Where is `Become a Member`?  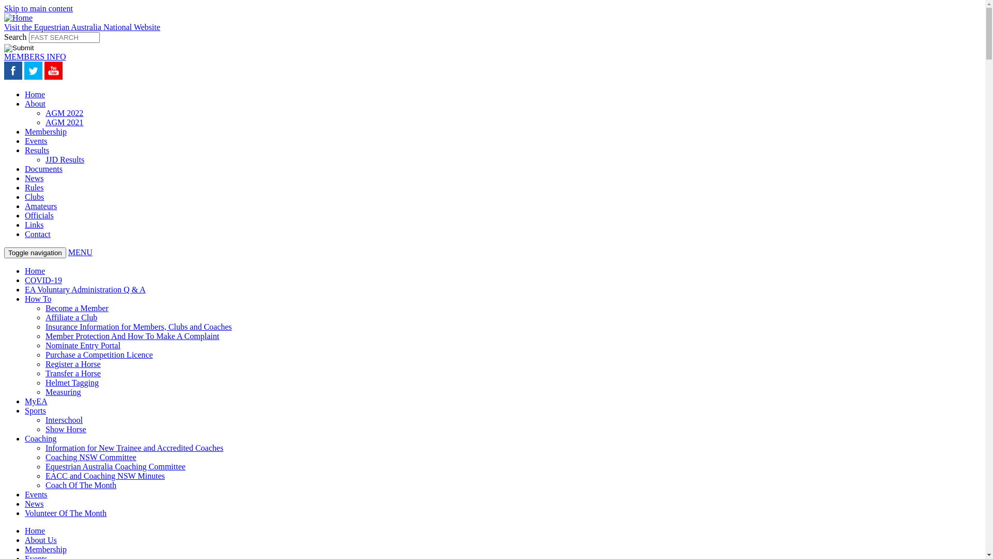 Become a Member is located at coordinates (77, 308).